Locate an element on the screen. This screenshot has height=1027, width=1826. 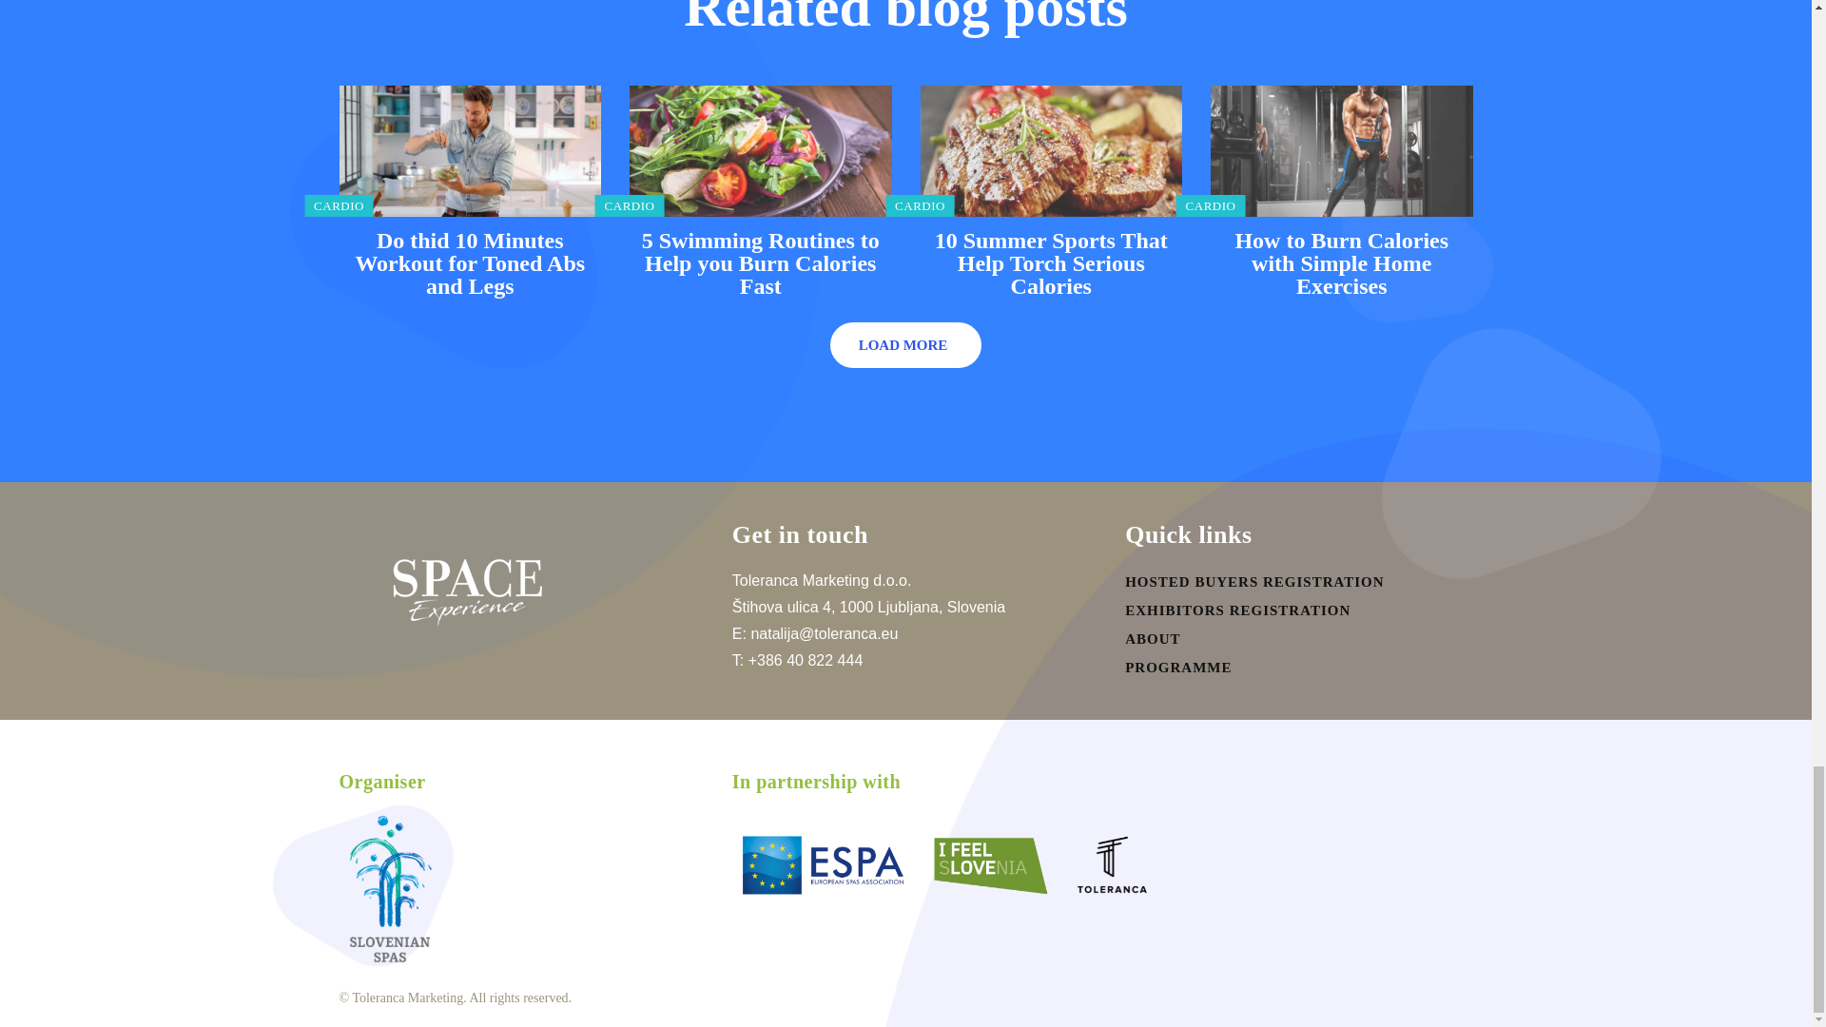
10 Summer Sports That Help Torch Serious Calories is located at coordinates (1052, 150).